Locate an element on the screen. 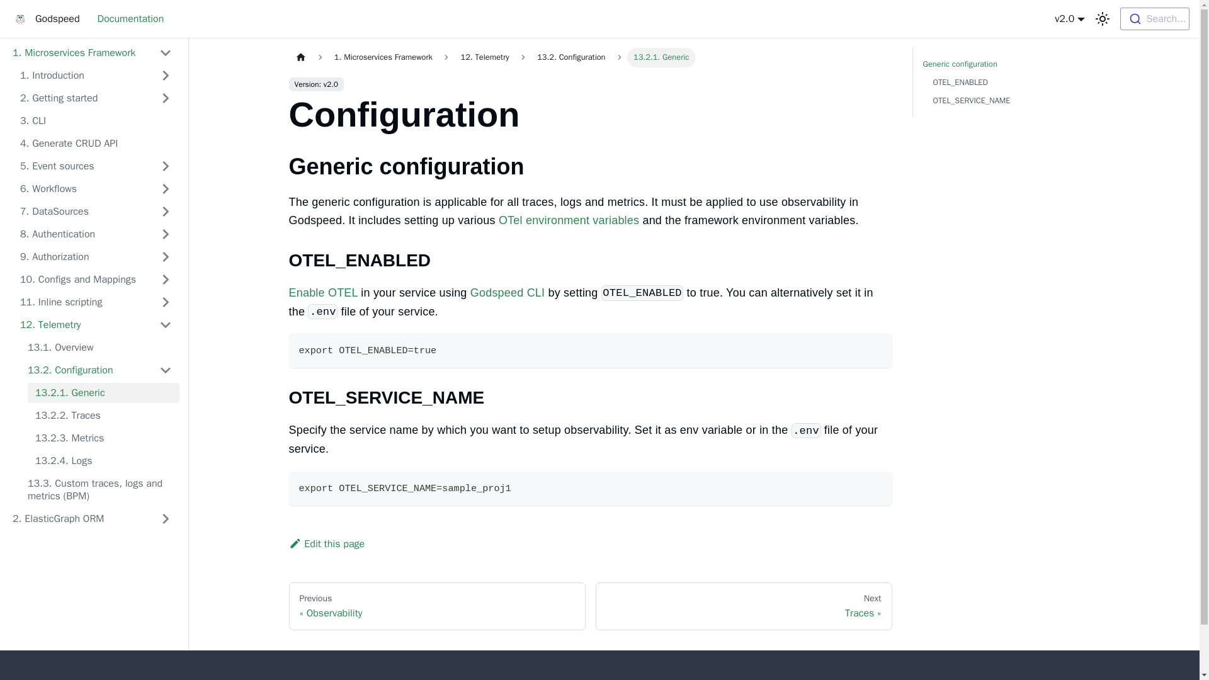 The width and height of the screenshot is (1209, 680). Search... is located at coordinates (1155, 18).